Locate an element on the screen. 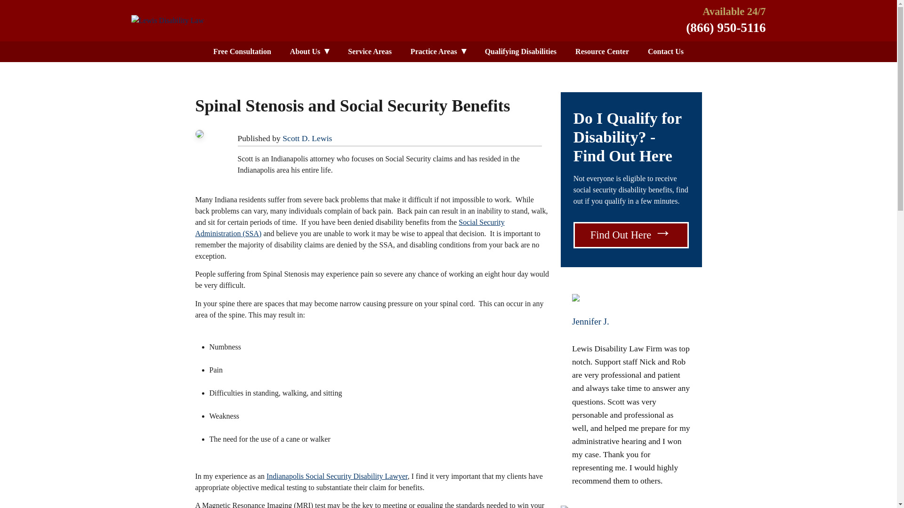 The image size is (904, 508). Indianapolis Social Security Disability Lawyer is located at coordinates (337, 476).